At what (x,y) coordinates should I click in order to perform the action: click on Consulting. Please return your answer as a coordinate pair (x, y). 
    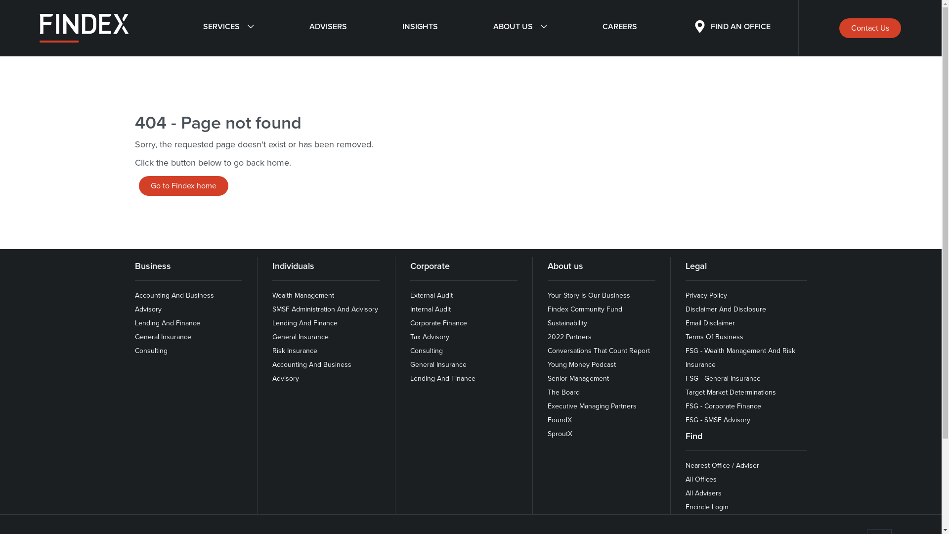
    Looking at the image, I should click on (427, 351).